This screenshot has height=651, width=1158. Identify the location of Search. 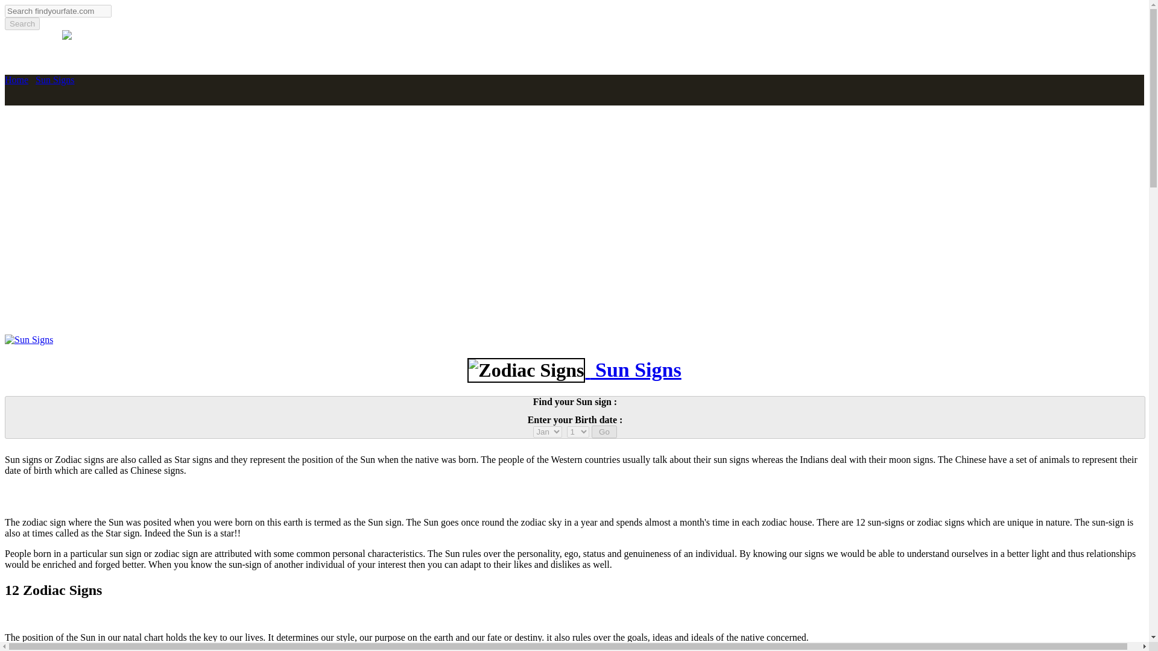
(22, 24).